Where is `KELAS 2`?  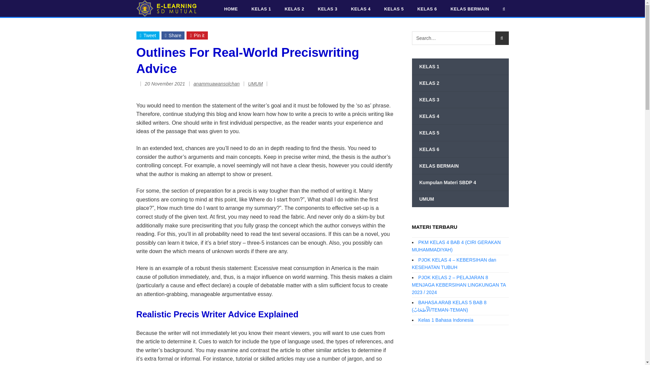 KELAS 2 is located at coordinates (295, 9).